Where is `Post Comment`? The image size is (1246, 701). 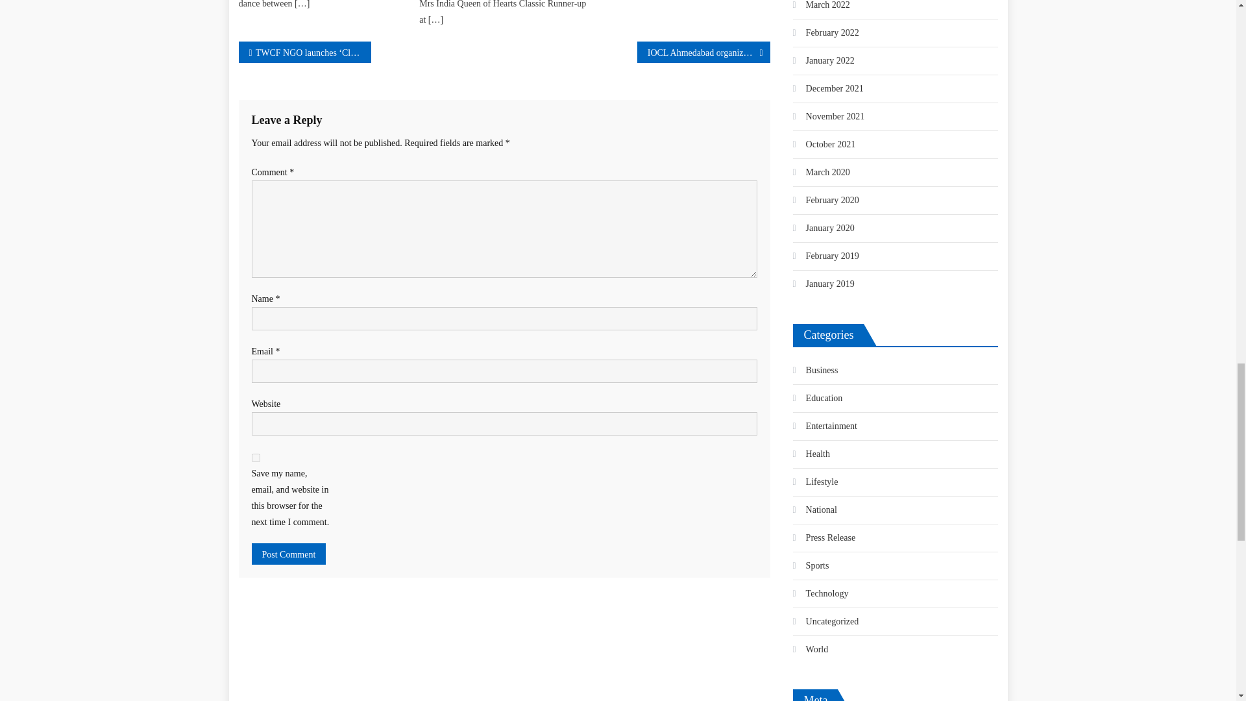
Post Comment is located at coordinates (289, 554).